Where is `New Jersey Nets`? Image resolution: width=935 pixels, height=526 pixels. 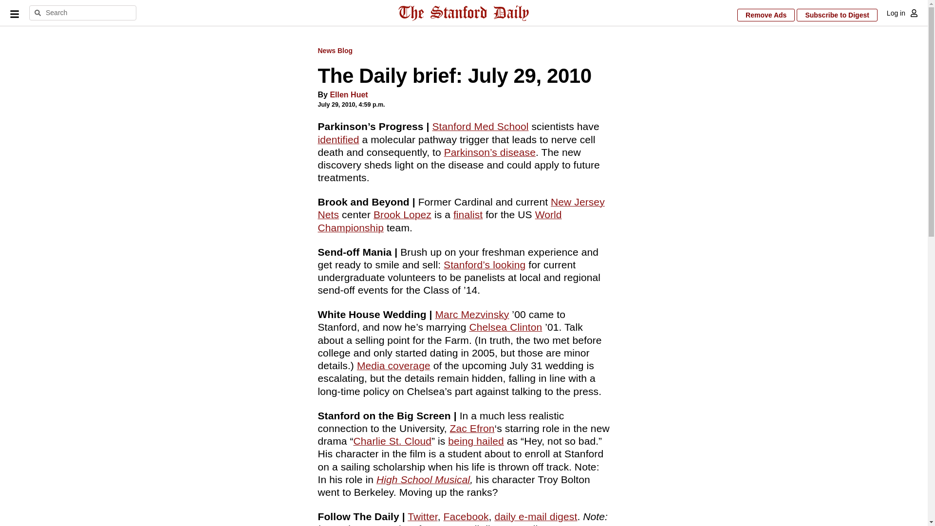
New Jersey Nets is located at coordinates (461, 208).